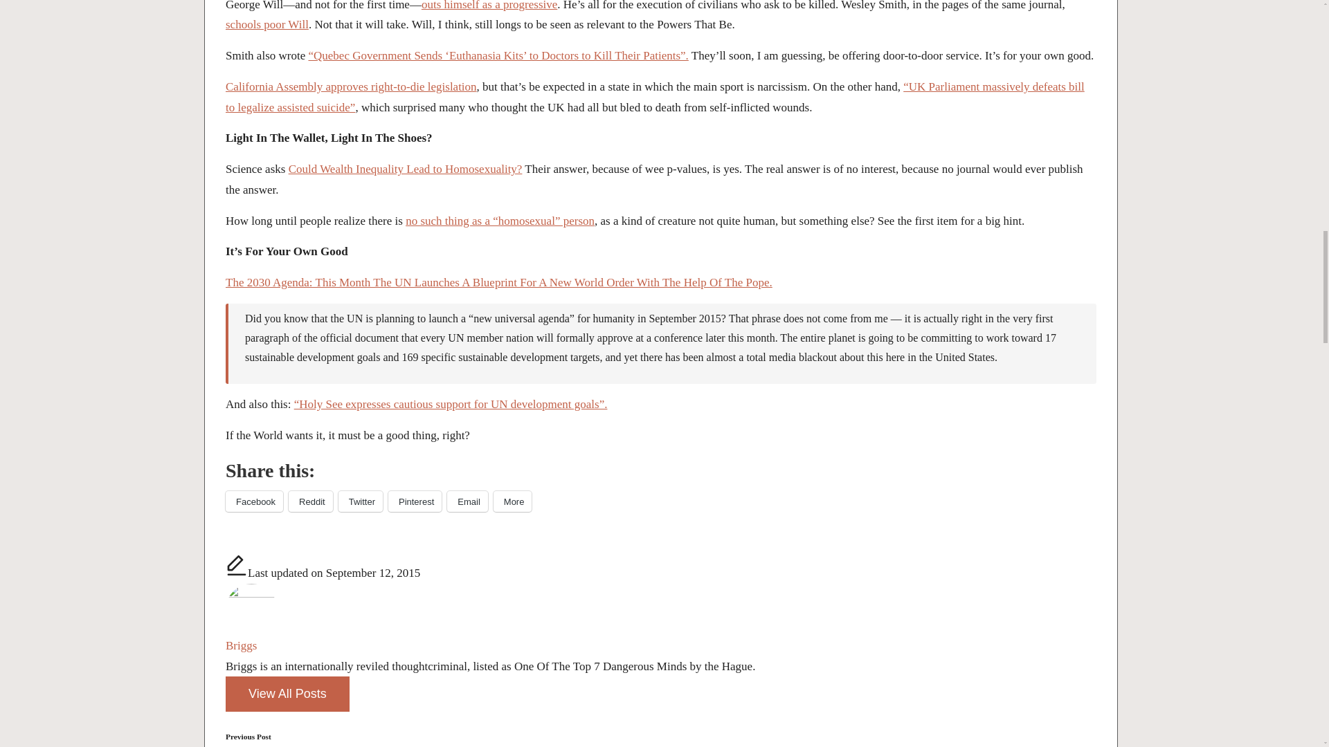  Describe the element at coordinates (254, 501) in the screenshot. I see `Facebook` at that location.